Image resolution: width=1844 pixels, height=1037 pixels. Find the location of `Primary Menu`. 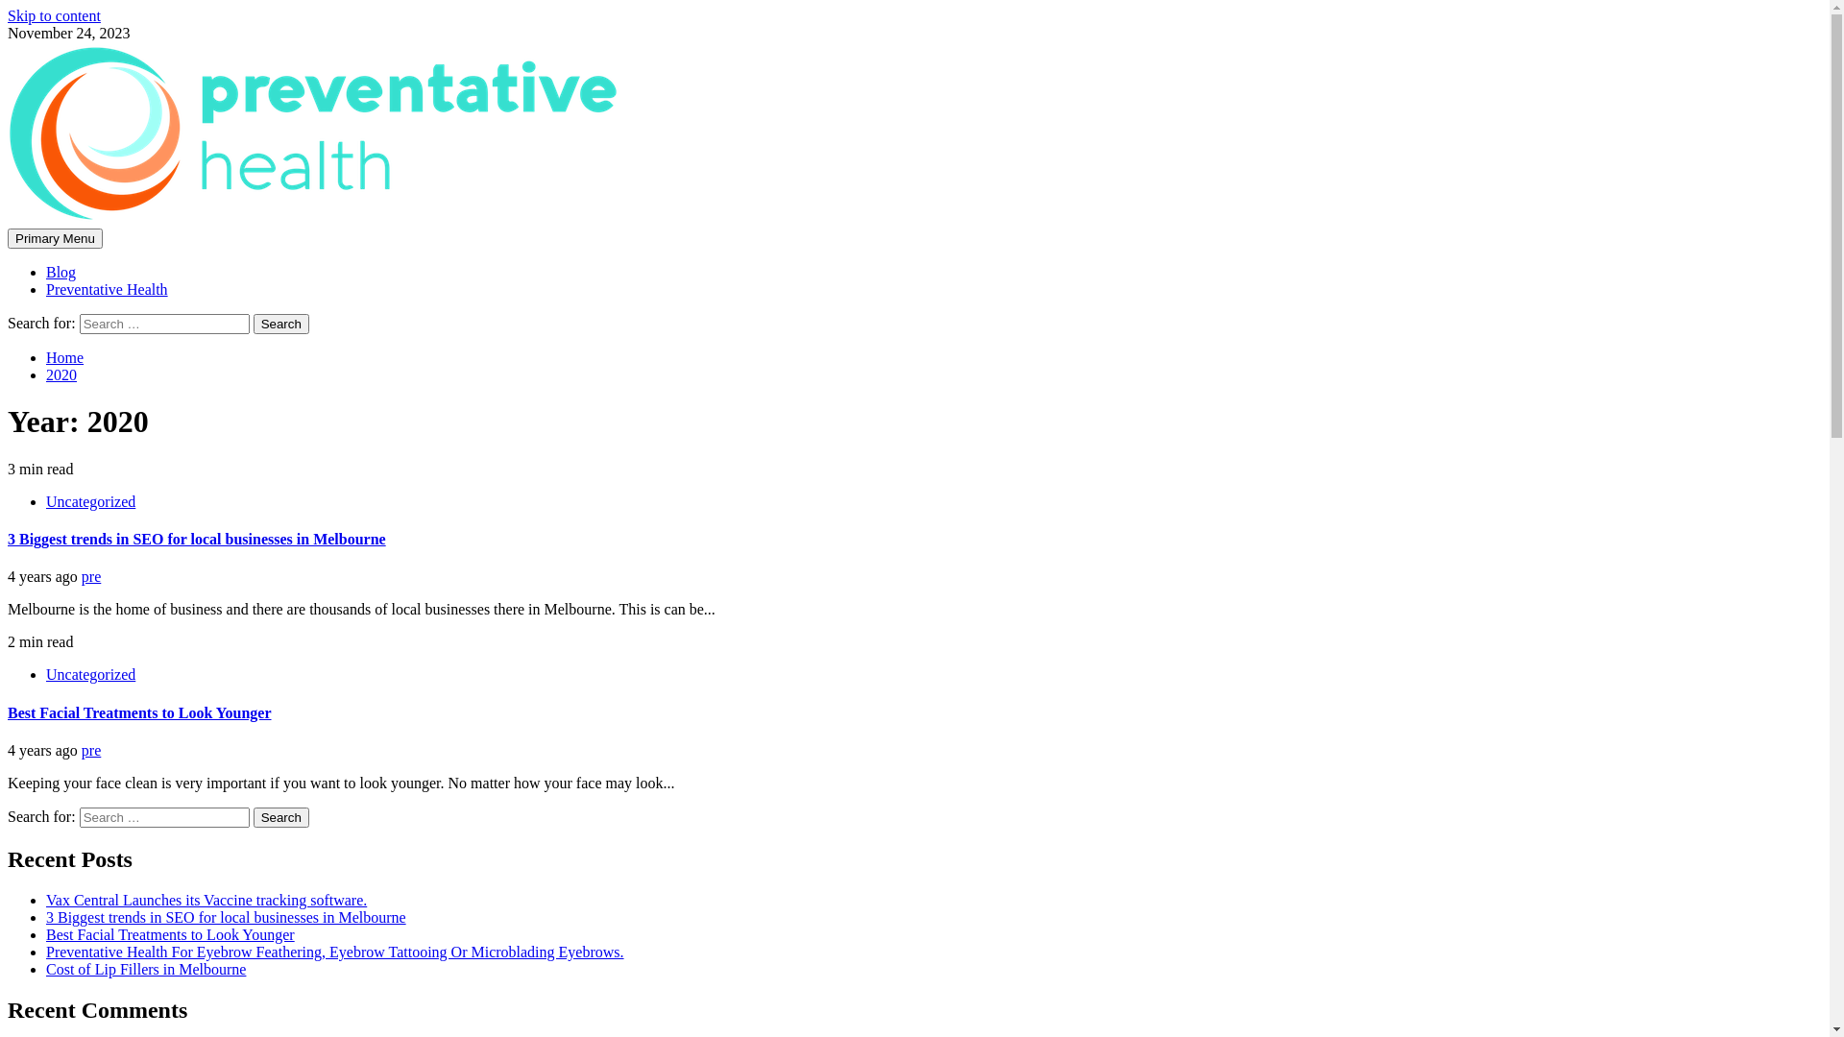

Primary Menu is located at coordinates (56, 238).